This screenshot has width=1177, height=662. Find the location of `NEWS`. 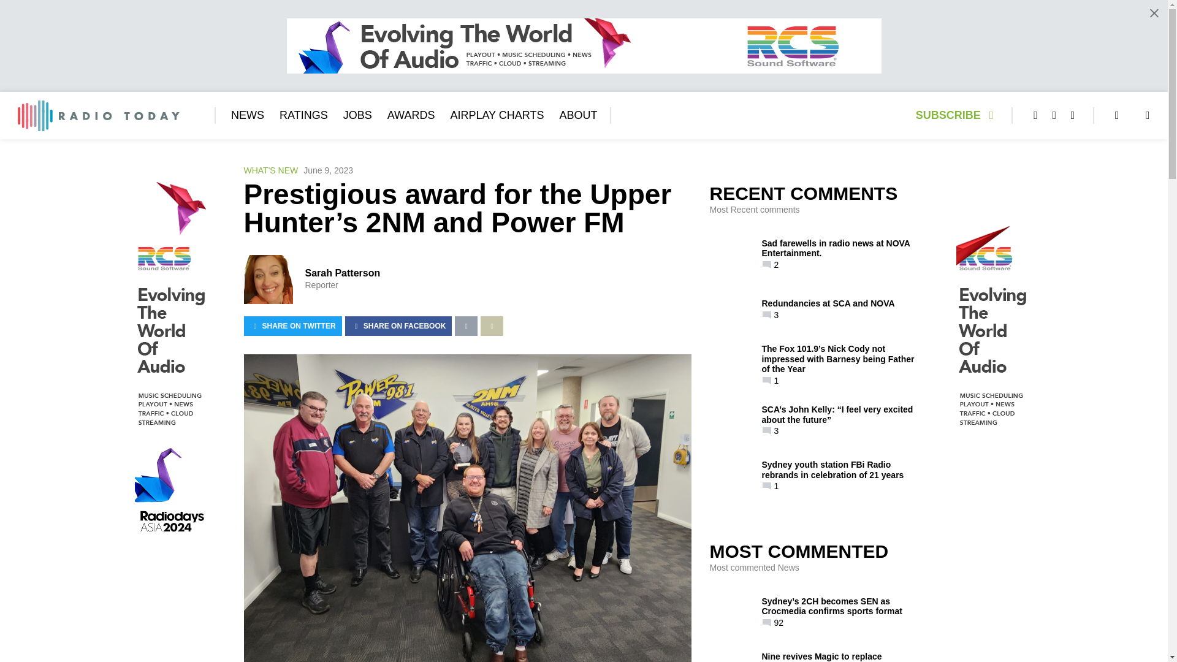

NEWS is located at coordinates (247, 115).